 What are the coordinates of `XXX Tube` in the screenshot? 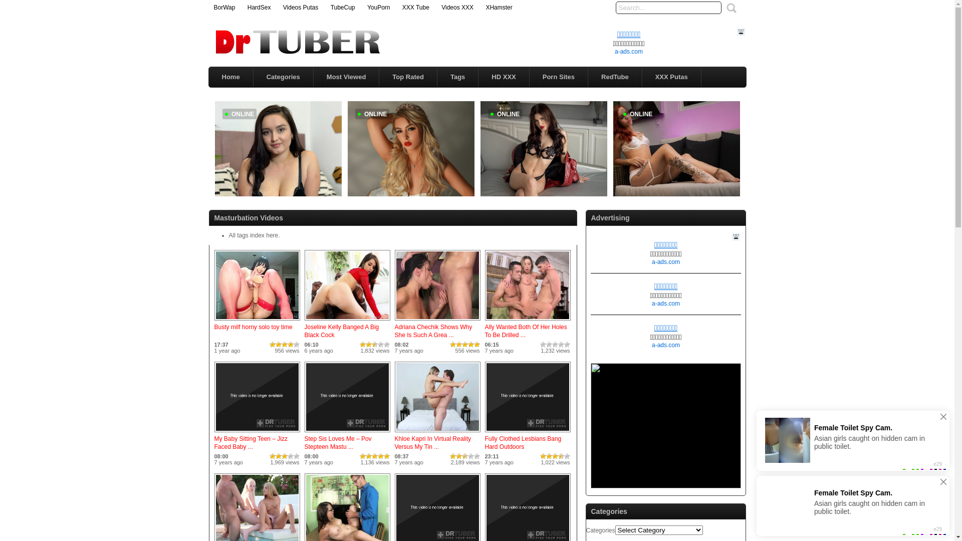 It's located at (416, 8).